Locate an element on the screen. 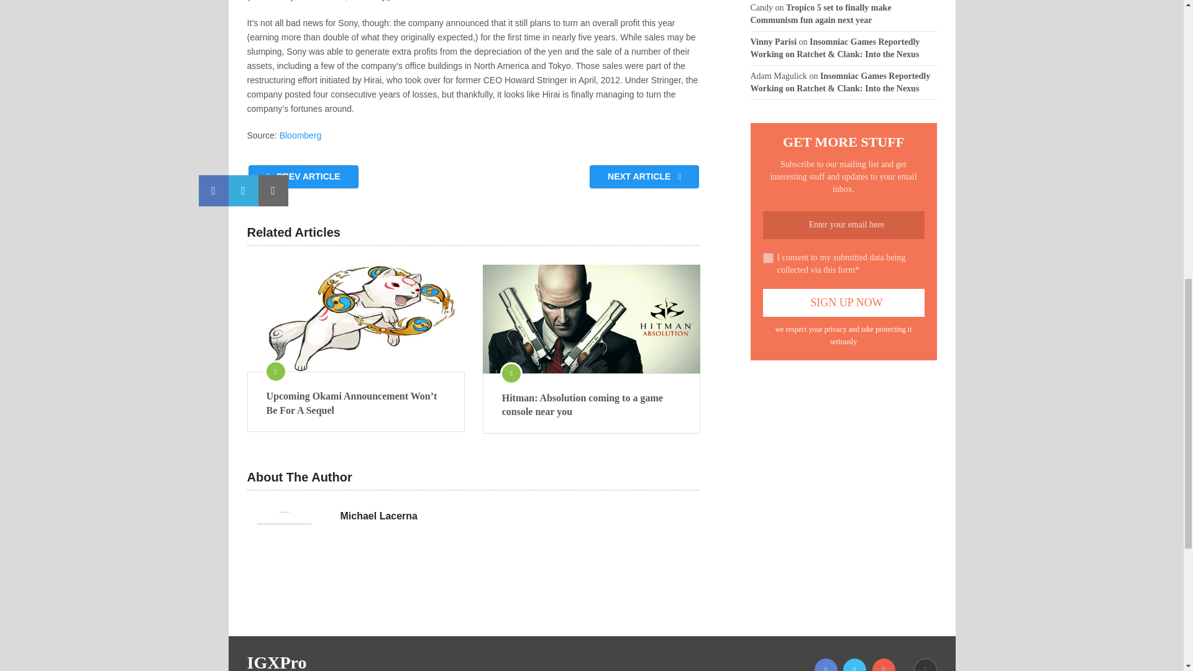  Hitman: Absolution coming to a game console near you is located at coordinates (592, 405).